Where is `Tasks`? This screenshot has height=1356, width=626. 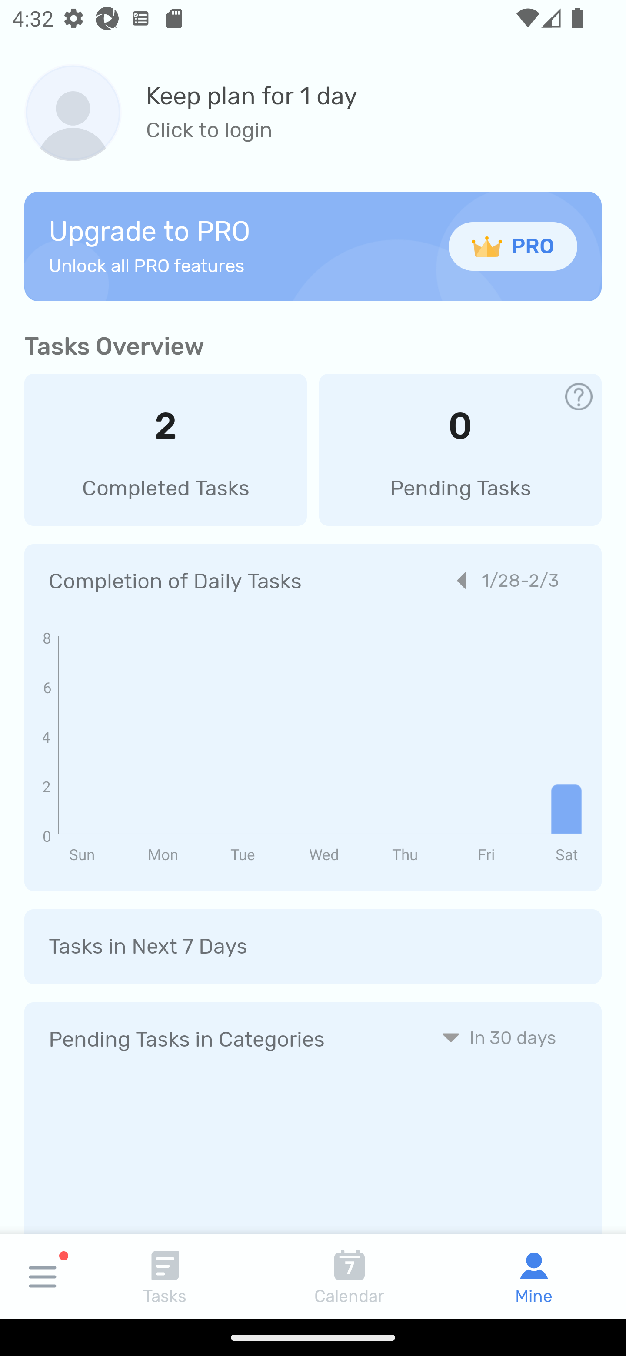 Tasks is located at coordinates (165, 1276).